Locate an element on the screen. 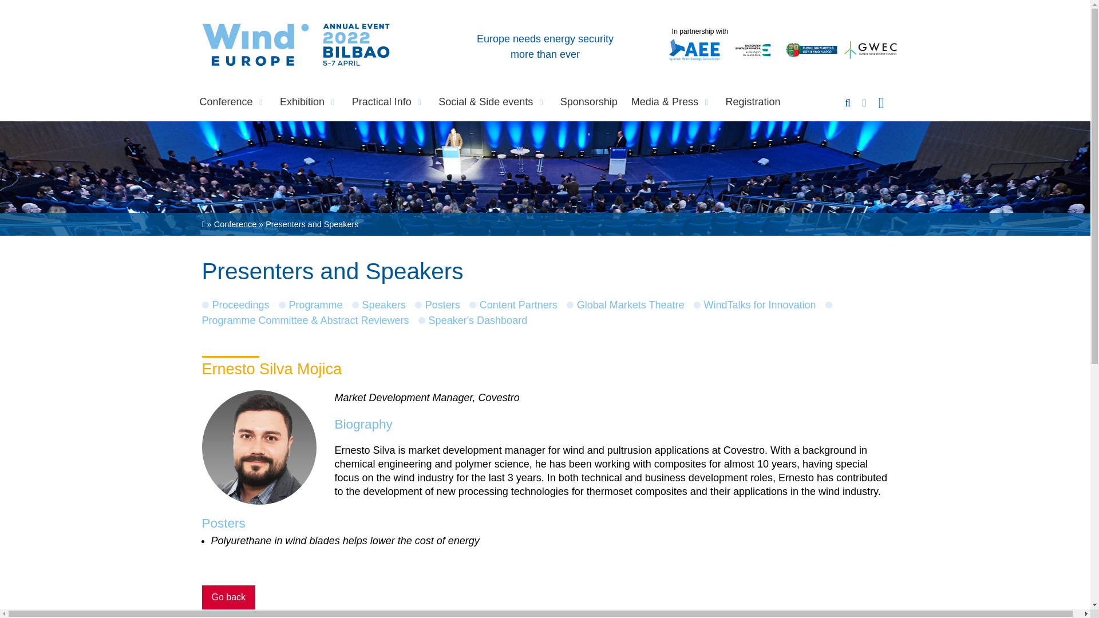  Visit the Basque Energy Agency website is located at coordinates (753, 60).